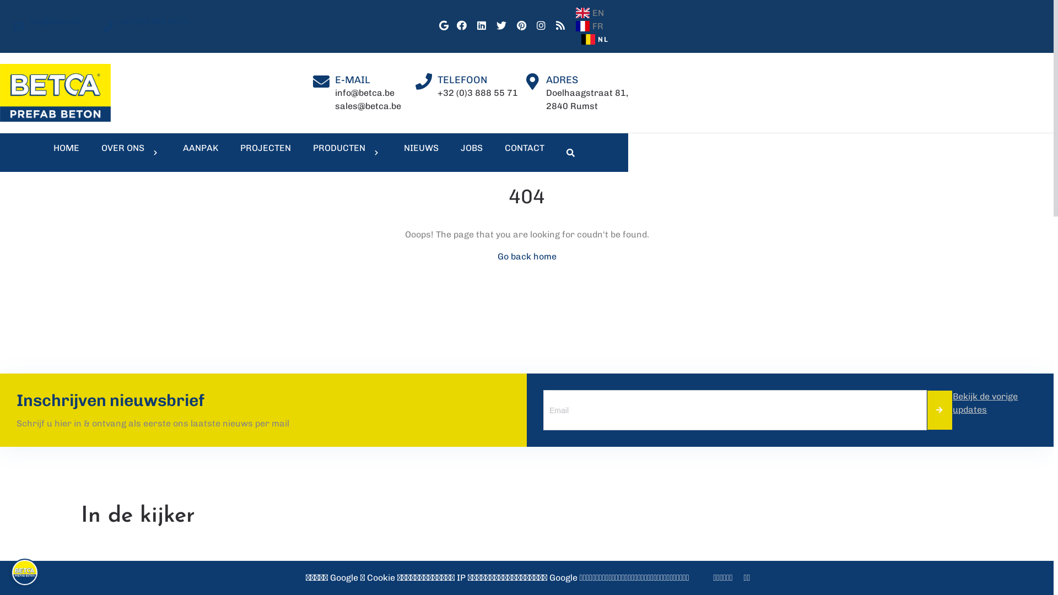  Describe the element at coordinates (47, 26) in the screenshot. I see `info@betca.be` at that location.